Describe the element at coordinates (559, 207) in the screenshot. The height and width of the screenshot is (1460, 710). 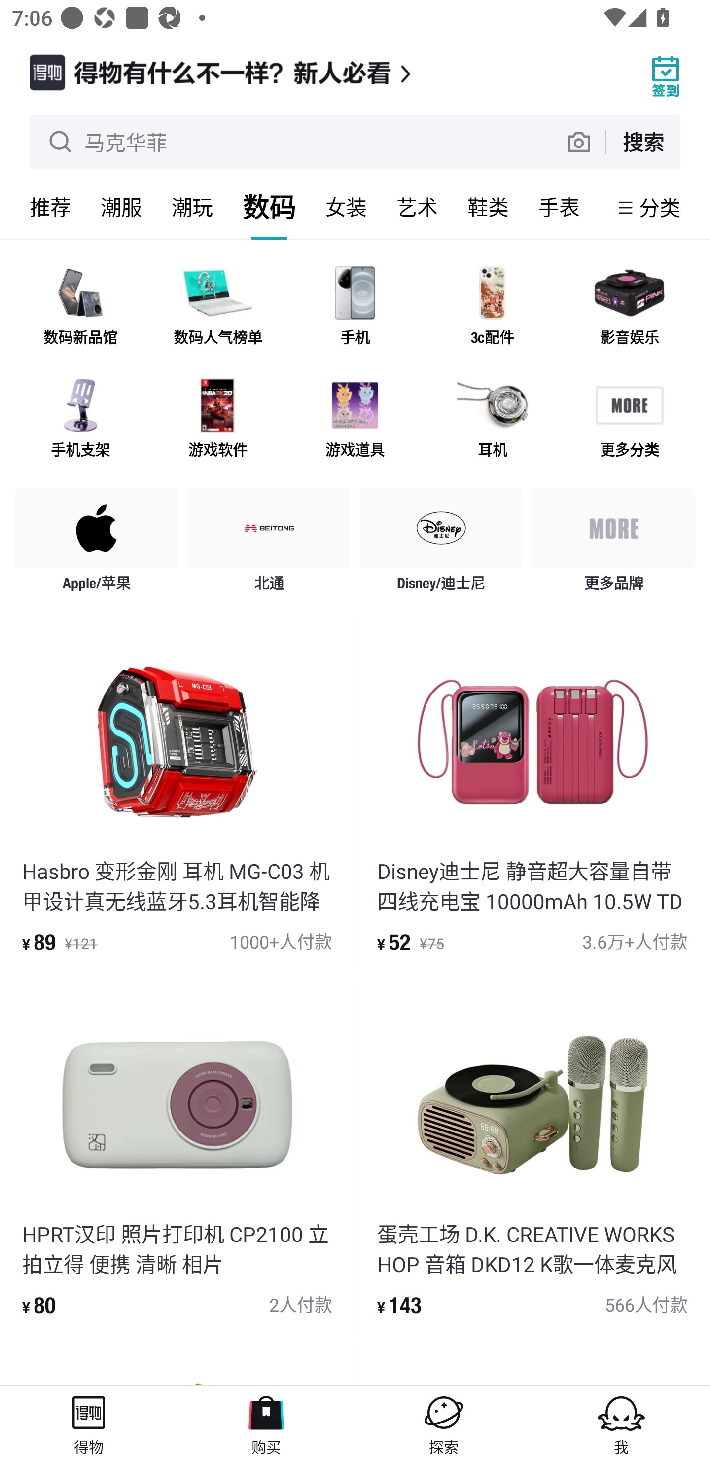
I see `手表` at that location.